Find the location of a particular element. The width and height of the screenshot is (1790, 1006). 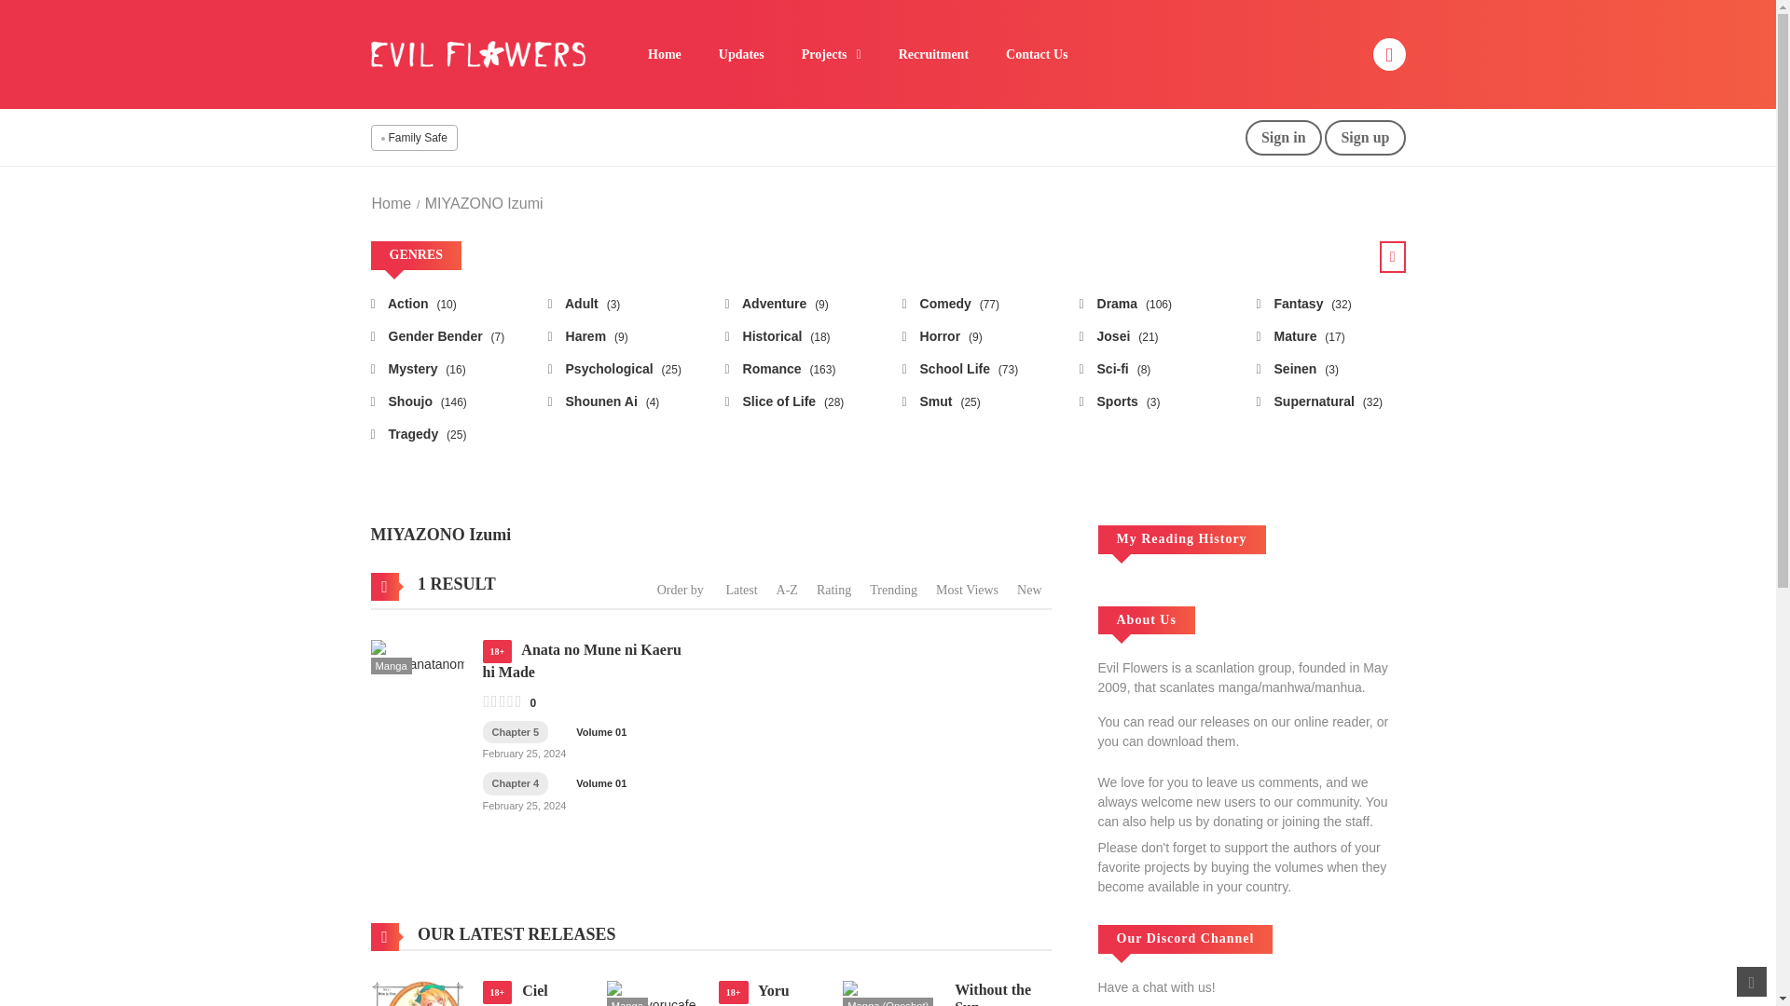

Recruitment is located at coordinates (934, 54).